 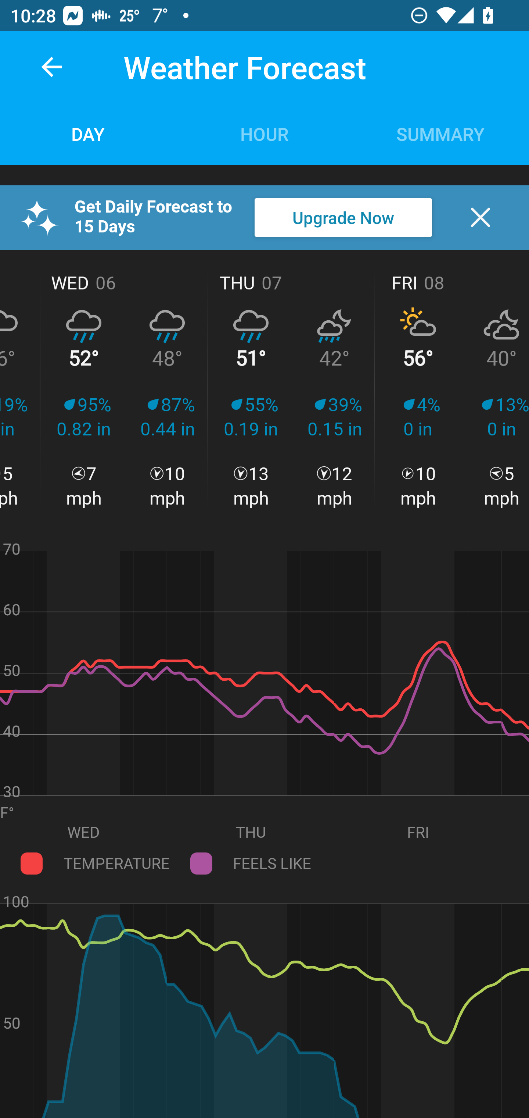 What do you see at coordinates (264, 133) in the screenshot?
I see `Hour Tab HOUR` at bounding box center [264, 133].